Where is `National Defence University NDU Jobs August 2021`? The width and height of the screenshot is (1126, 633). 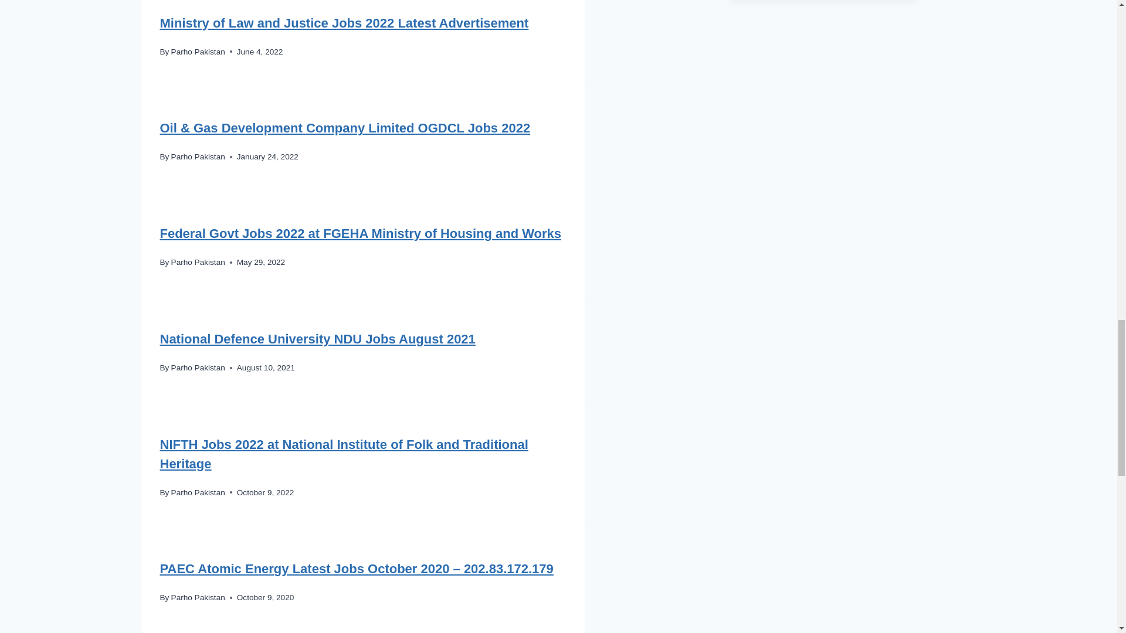
National Defence University NDU Jobs August 2021 is located at coordinates (317, 339).